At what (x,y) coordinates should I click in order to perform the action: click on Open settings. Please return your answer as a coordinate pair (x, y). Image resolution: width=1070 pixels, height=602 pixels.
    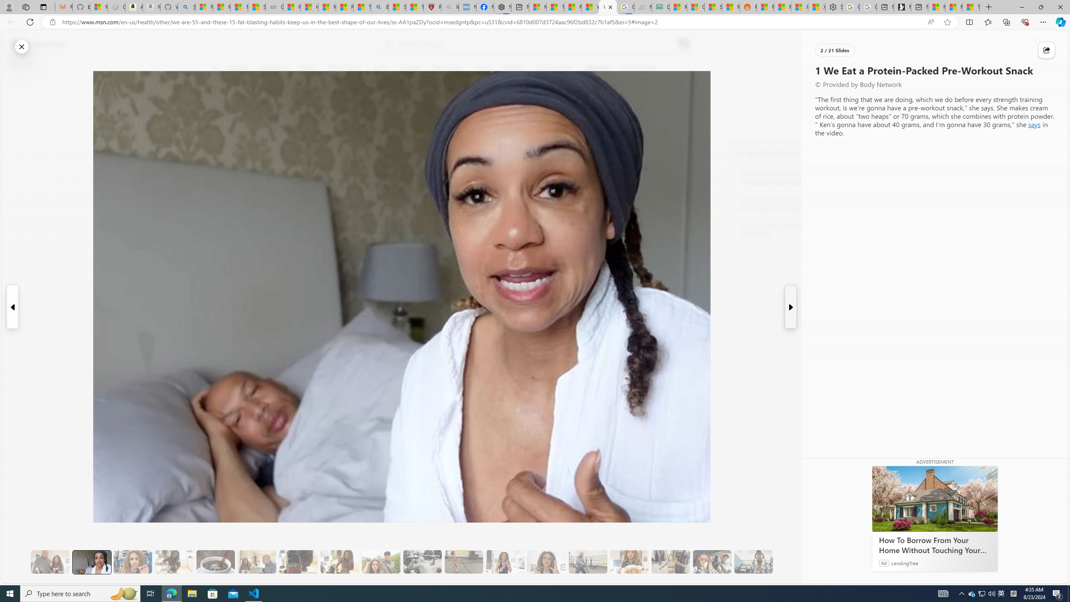
    Looking at the image, I should click on (1049, 44).